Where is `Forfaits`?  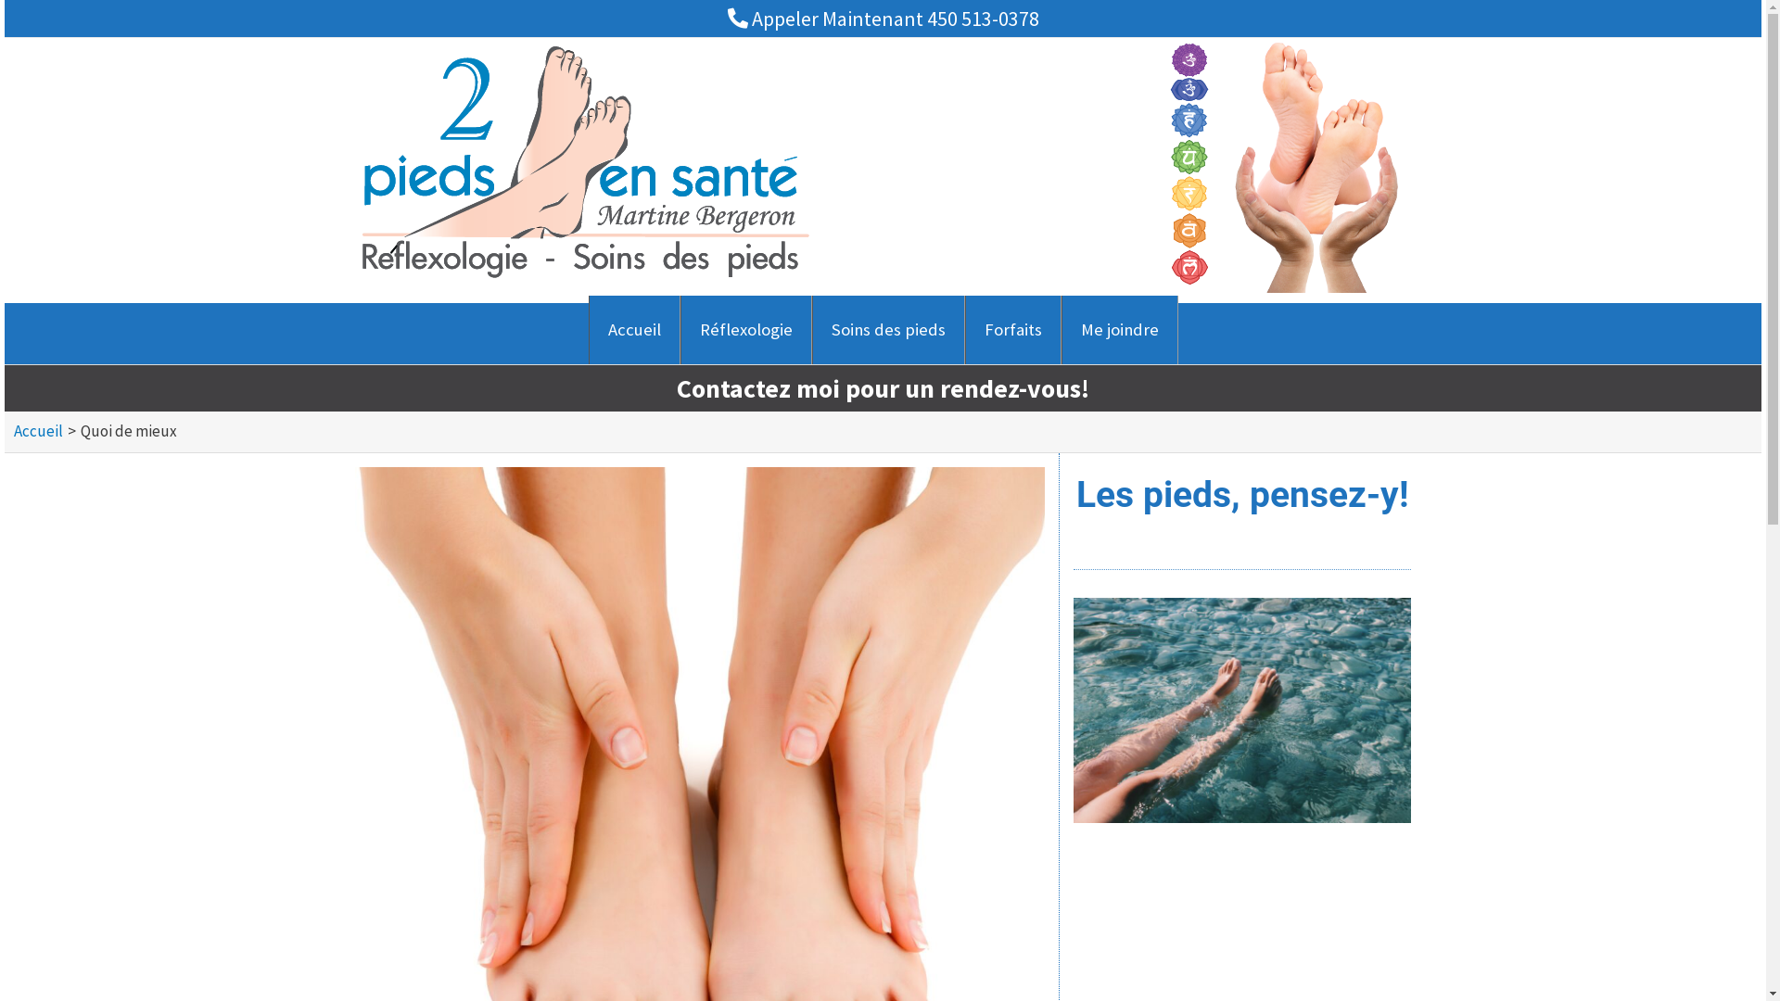 Forfaits is located at coordinates (1012, 330).